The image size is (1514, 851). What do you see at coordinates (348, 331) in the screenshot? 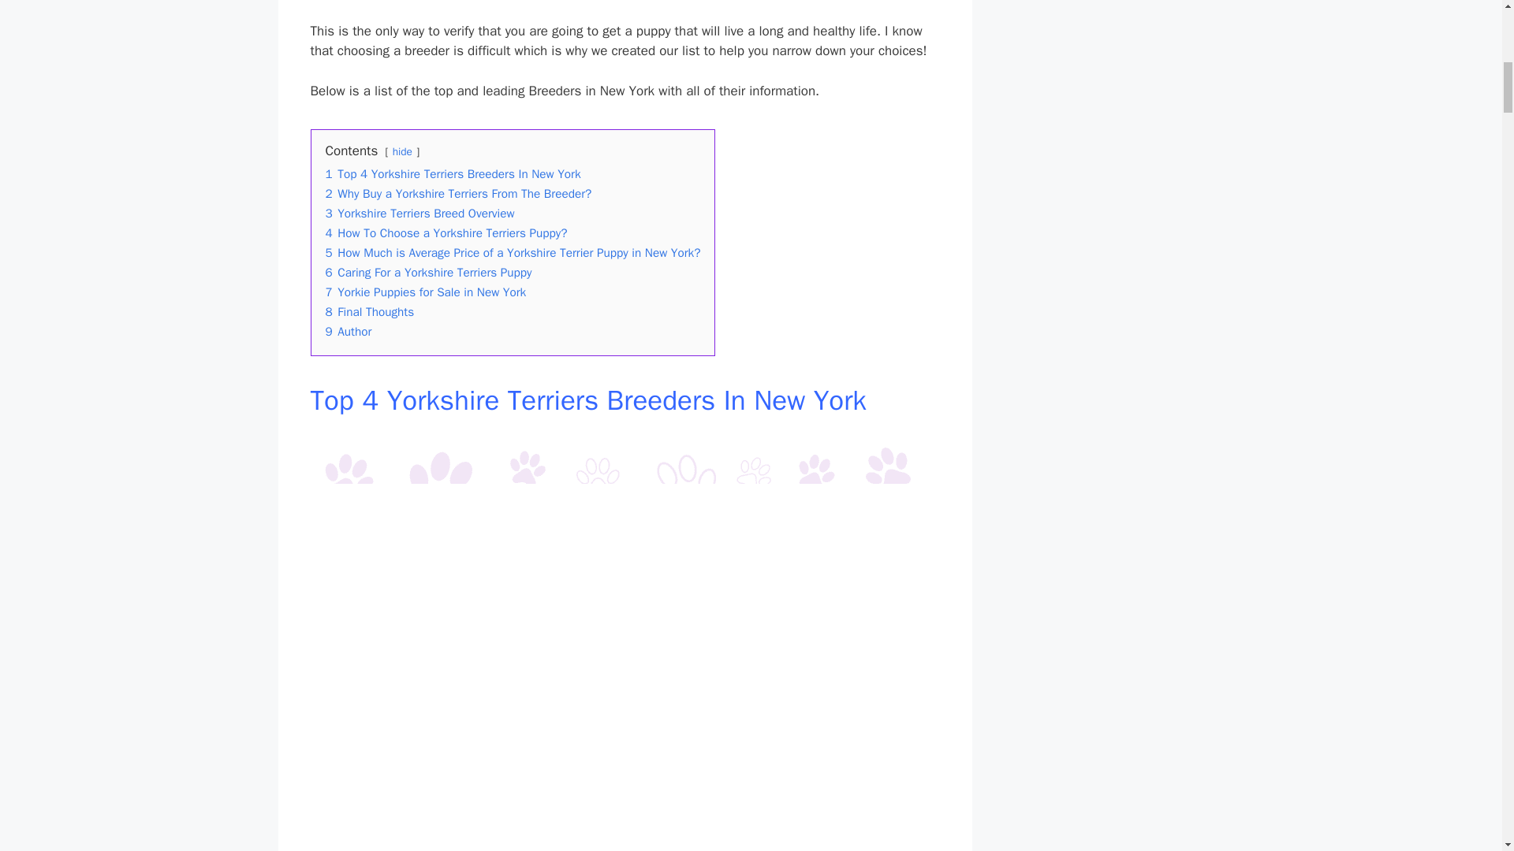
I see `9 Author` at bounding box center [348, 331].